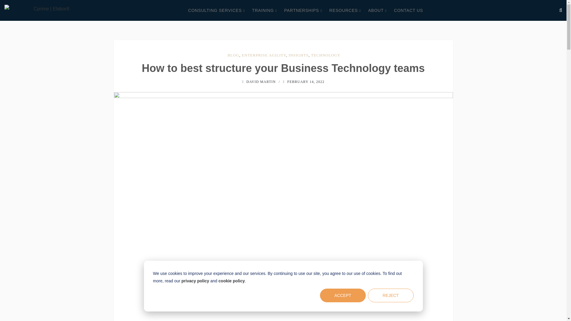 The image size is (571, 321). I want to click on RESOURCES, so click(345, 10).